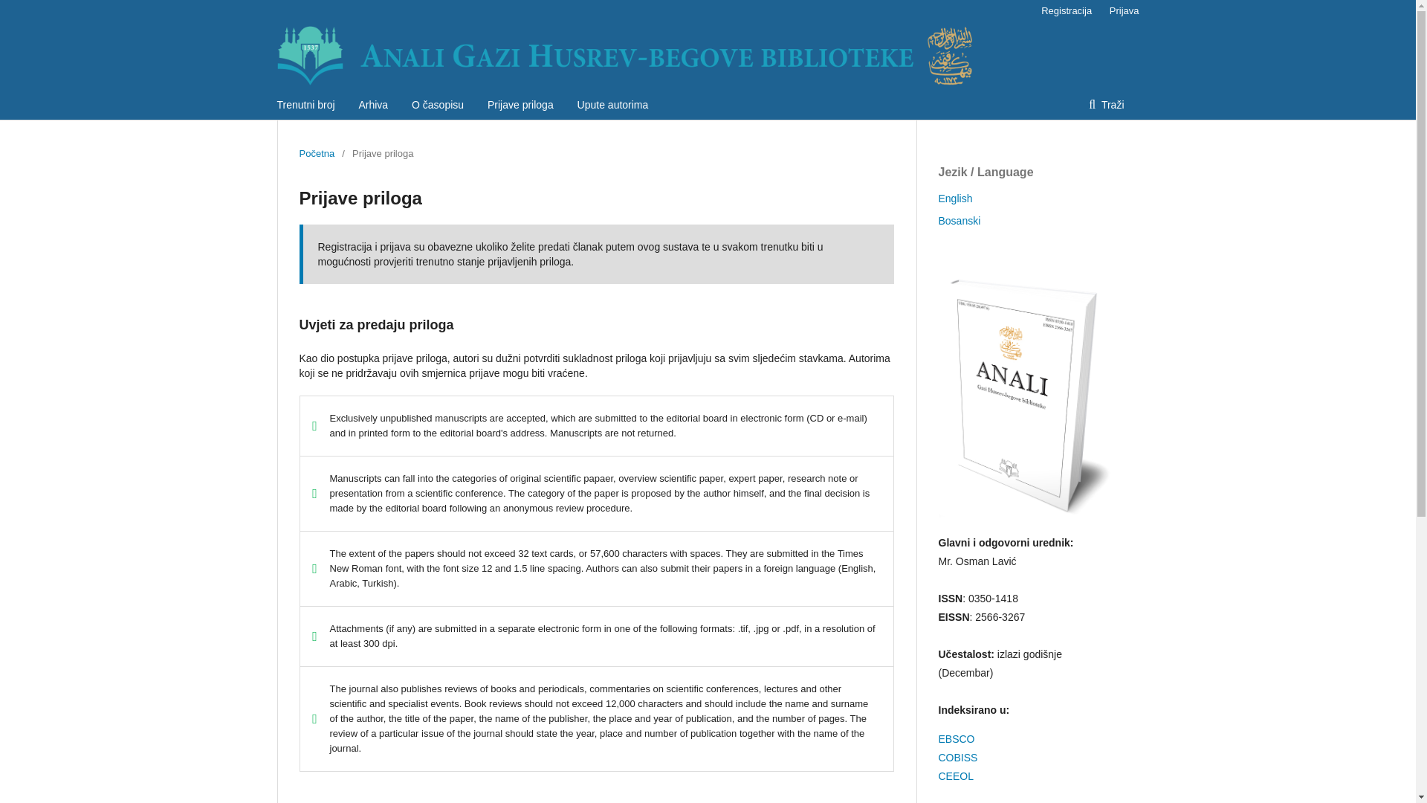  Describe the element at coordinates (1120, 11) in the screenshot. I see `Prijava` at that location.